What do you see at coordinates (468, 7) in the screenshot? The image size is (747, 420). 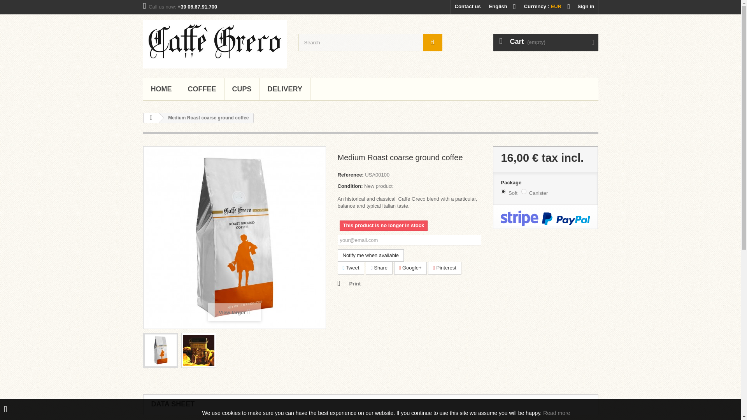 I see `Contact us` at bounding box center [468, 7].